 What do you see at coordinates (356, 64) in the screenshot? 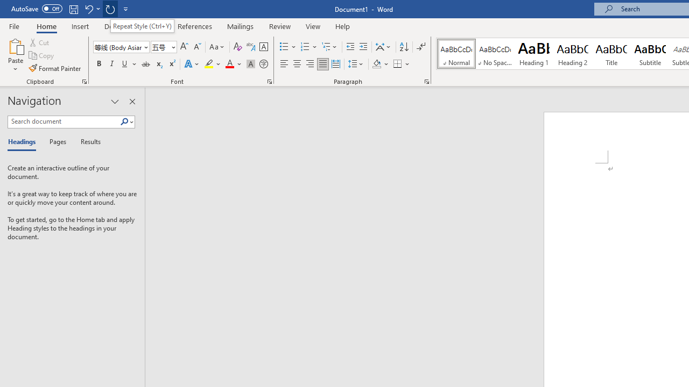
I see `Line and Paragraph Spacing` at bounding box center [356, 64].